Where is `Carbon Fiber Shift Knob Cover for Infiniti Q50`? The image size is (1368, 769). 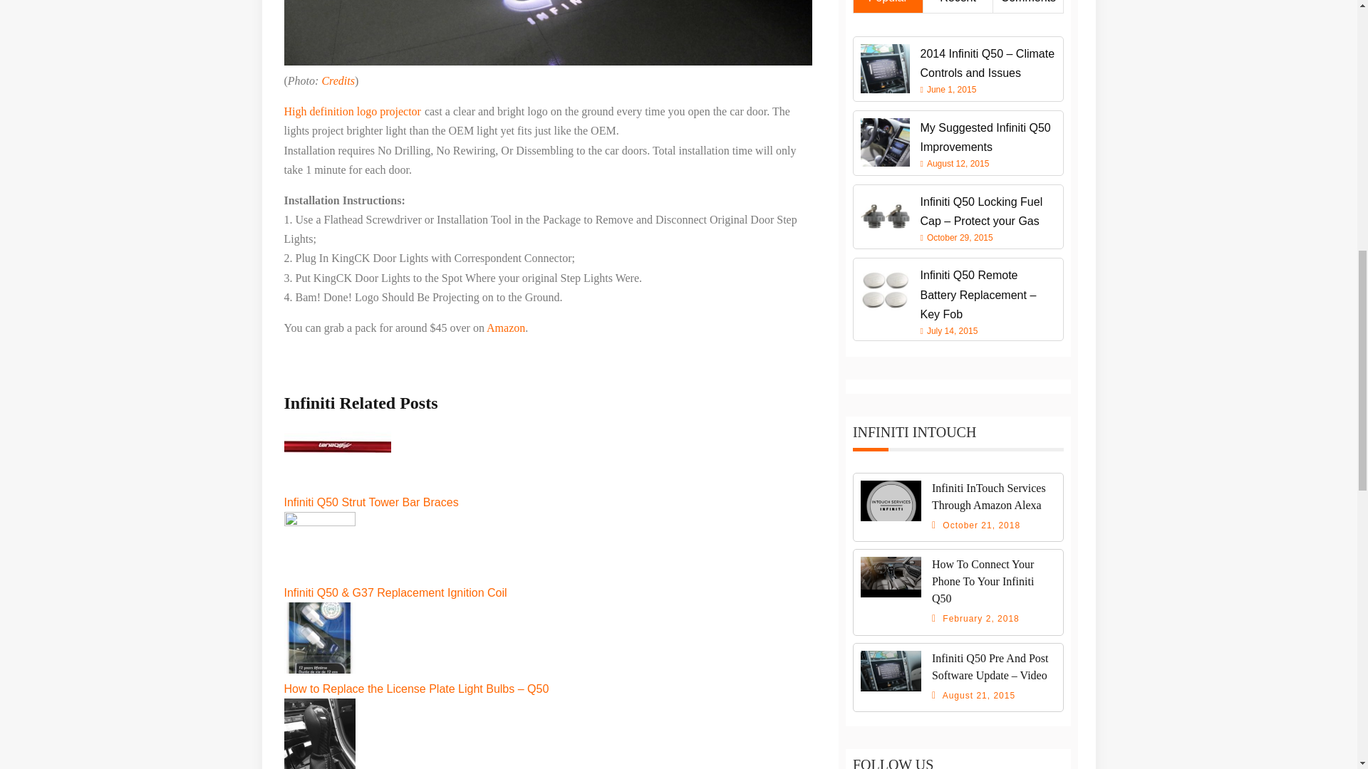 Carbon Fiber Shift Knob Cover for Infiniti Q50 is located at coordinates (398, 765).